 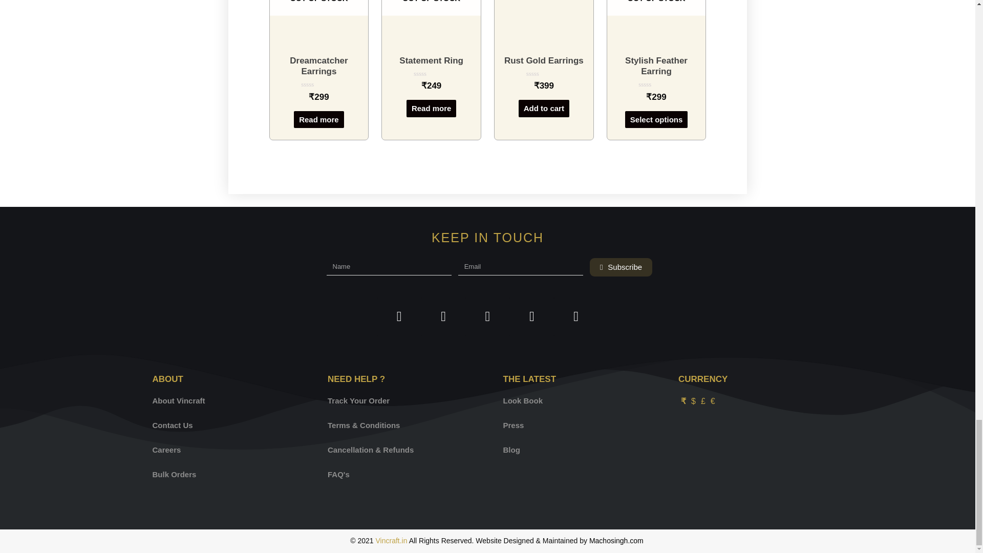 What do you see at coordinates (432, 109) in the screenshot?
I see `Read more` at bounding box center [432, 109].